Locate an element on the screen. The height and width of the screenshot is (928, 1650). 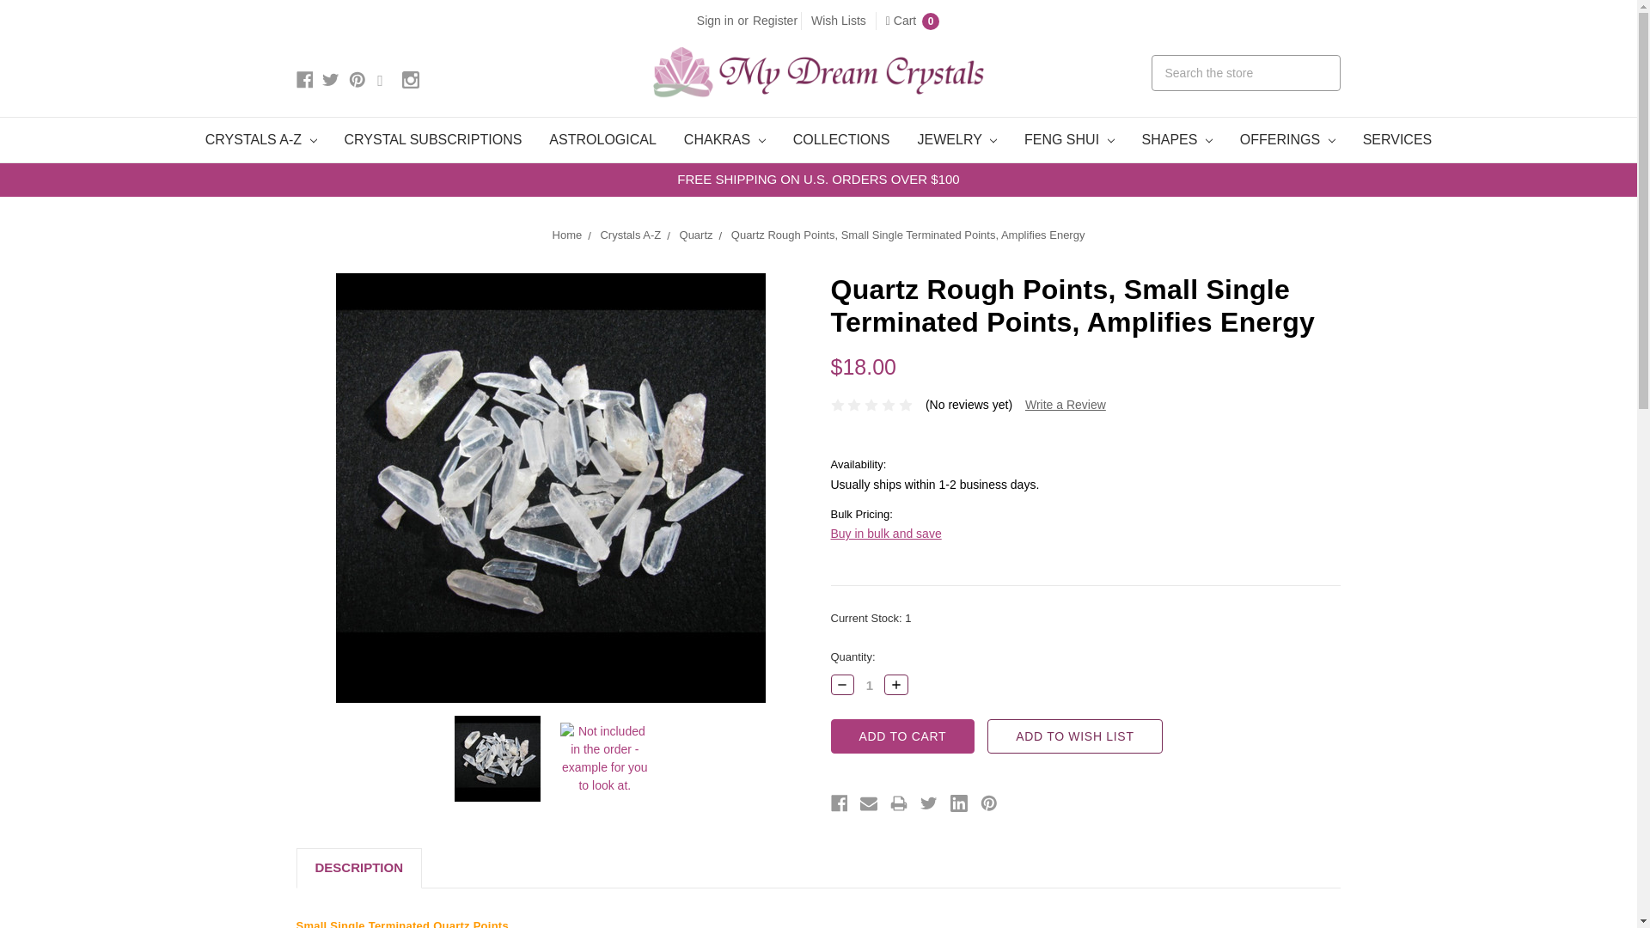
Quartz Points, Small is located at coordinates (498, 758).